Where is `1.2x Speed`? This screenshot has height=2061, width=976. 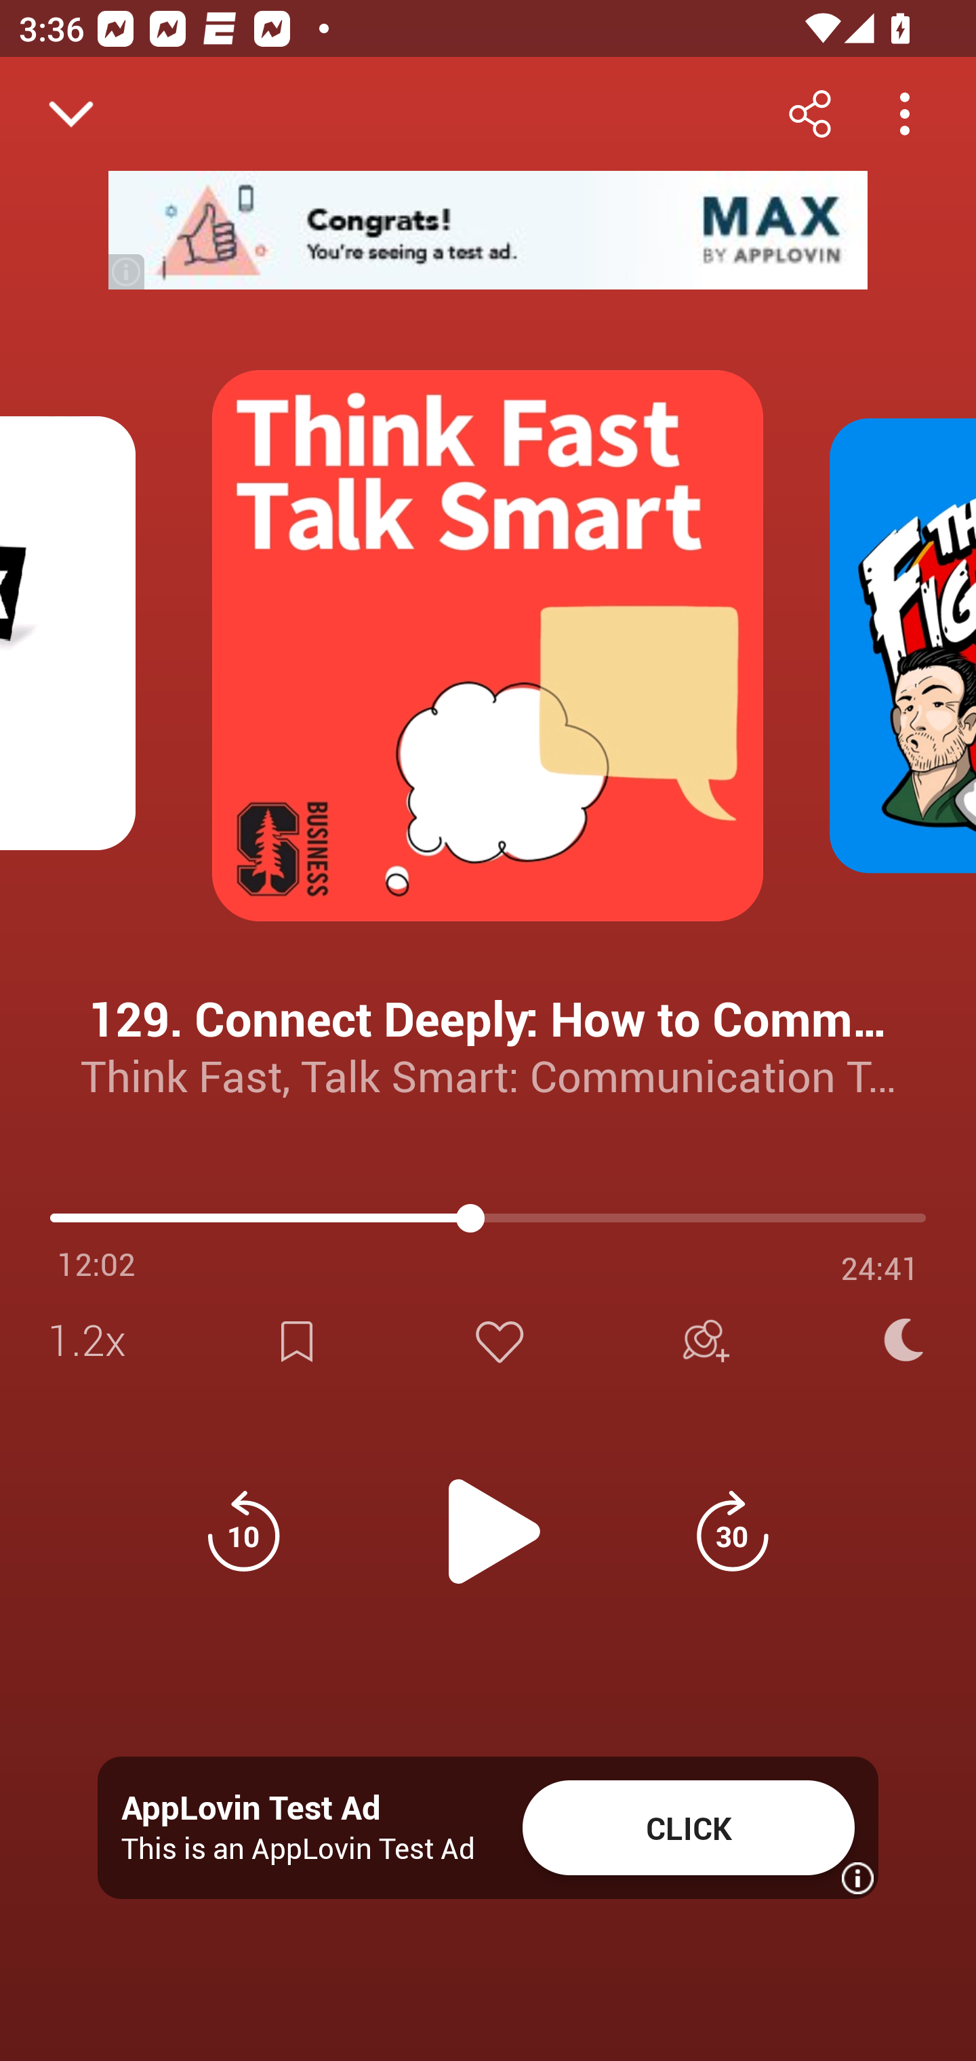
1.2x Speed is located at coordinates (95, 1341).